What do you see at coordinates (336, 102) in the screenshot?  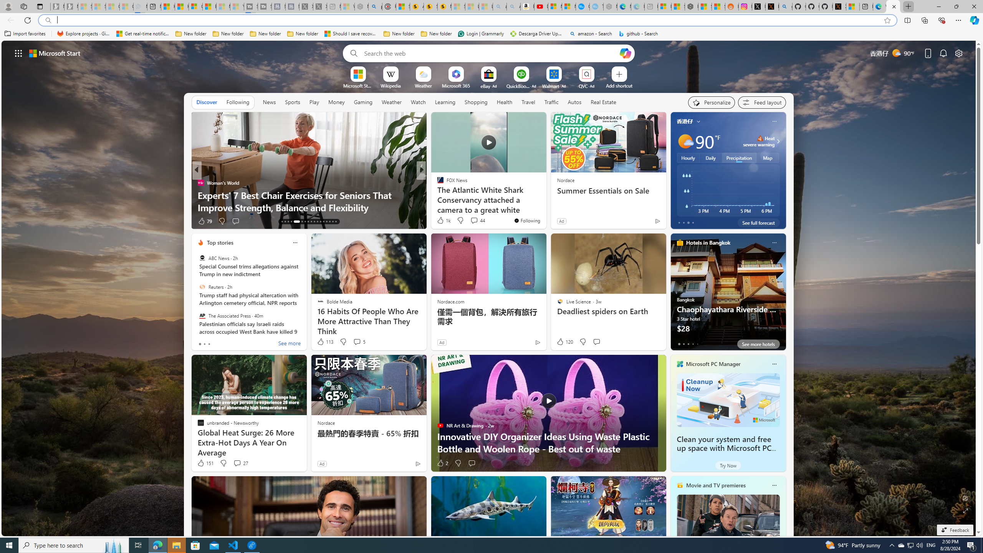 I see `Money` at bounding box center [336, 102].